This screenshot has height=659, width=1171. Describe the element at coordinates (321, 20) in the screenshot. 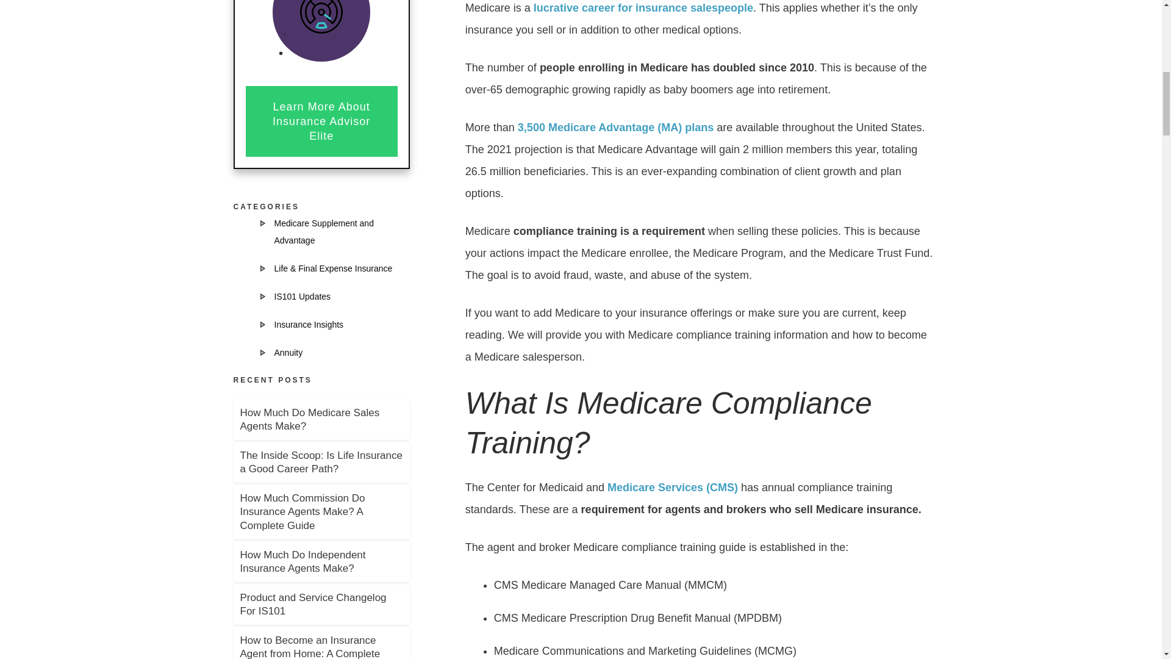

I see `speedometer - boost in performance` at that location.